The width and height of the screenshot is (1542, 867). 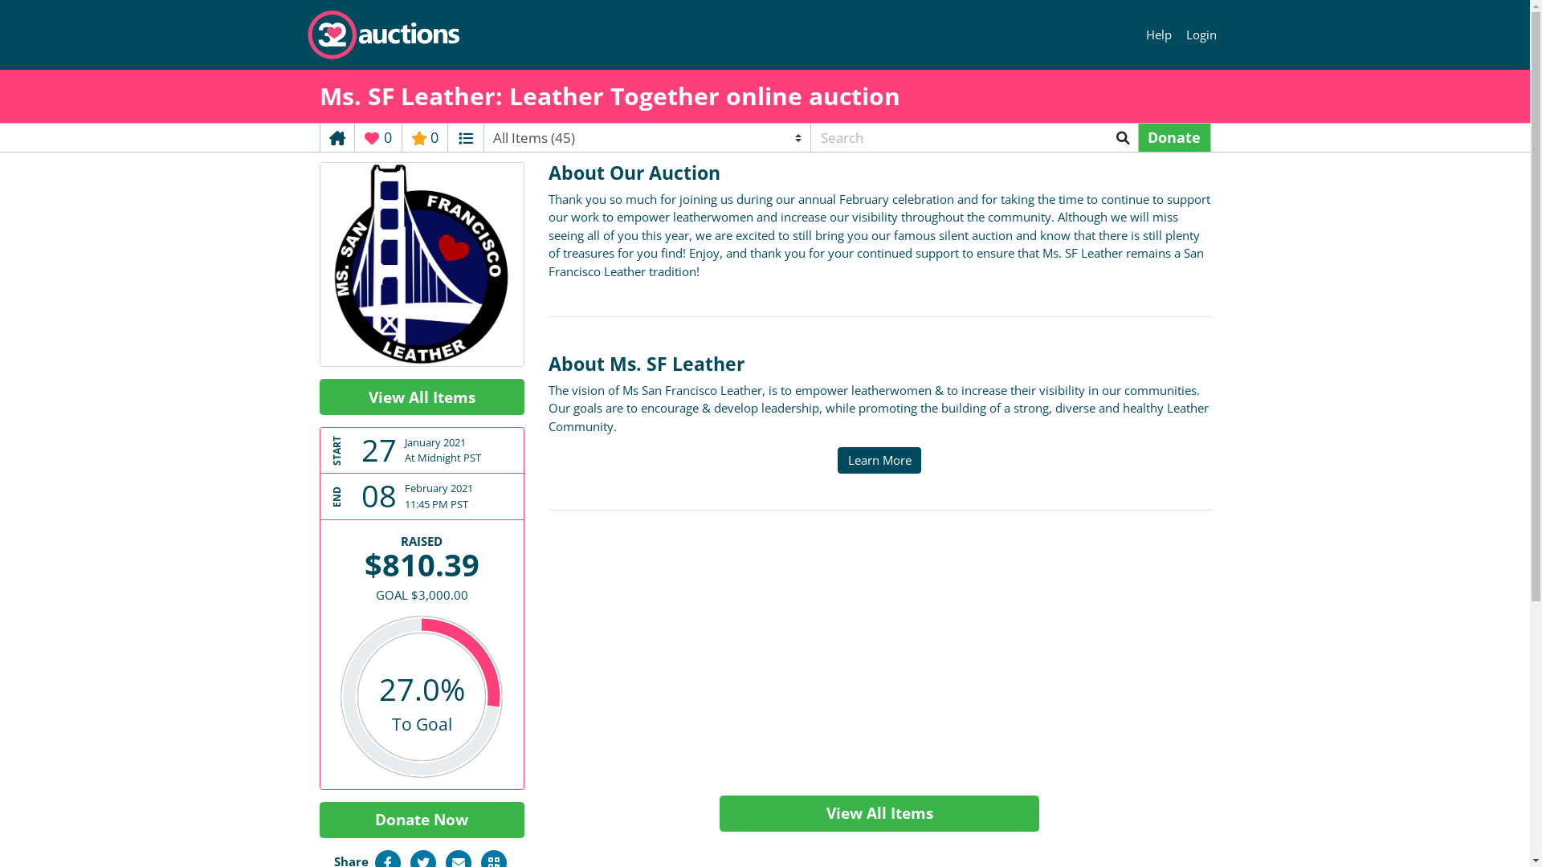 What do you see at coordinates (879, 814) in the screenshot?
I see `View All Items` at bounding box center [879, 814].